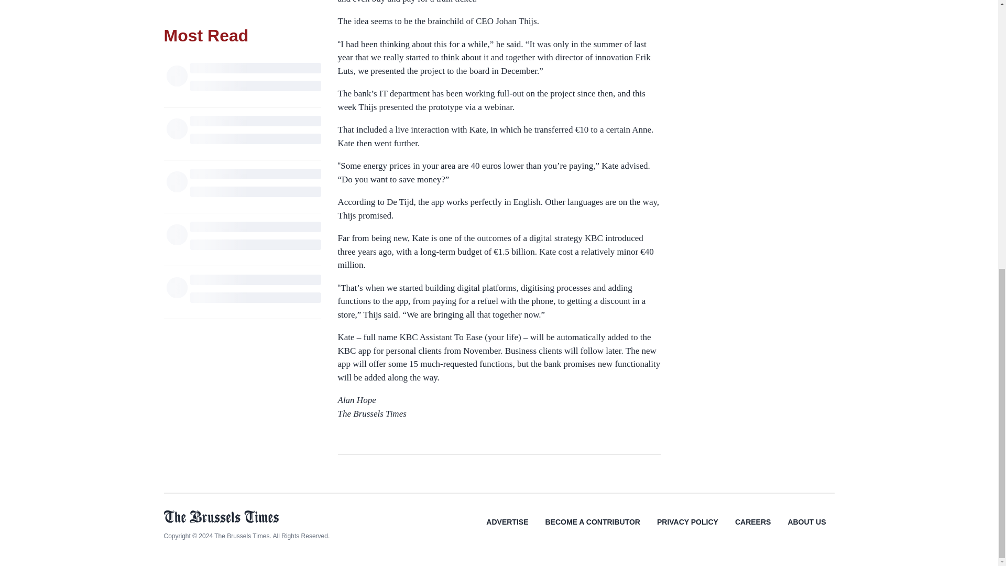 Image resolution: width=1006 pixels, height=566 pixels. Describe the element at coordinates (507, 529) in the screenshot. I see `ADVERTISE` at that location.